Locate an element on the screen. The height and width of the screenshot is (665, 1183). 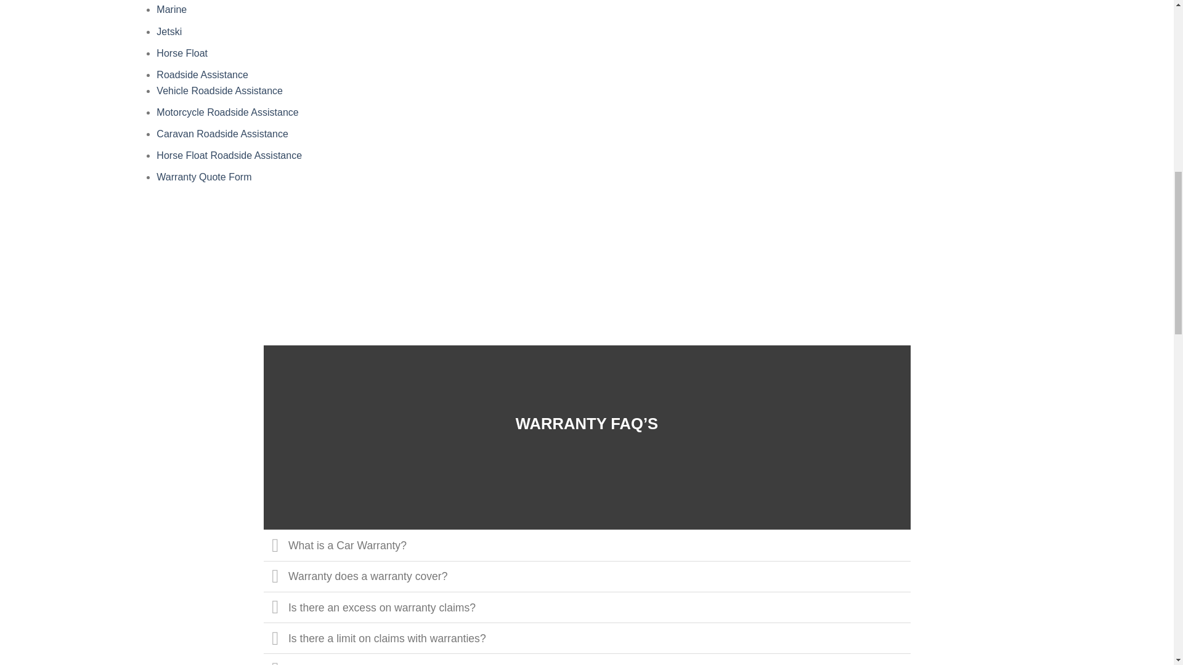
Roadside Assistance is located at coordinates (202, 75).